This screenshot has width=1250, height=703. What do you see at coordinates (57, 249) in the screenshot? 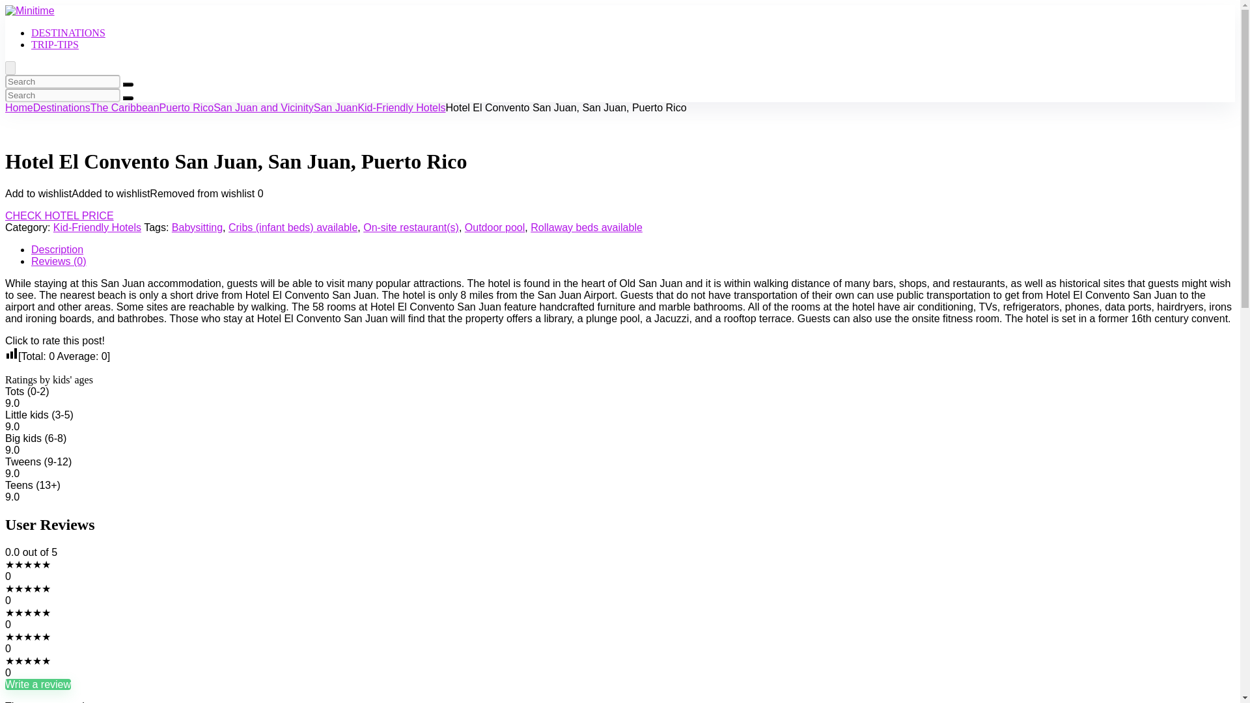
I see `Description` at bounding box center [57, 249].